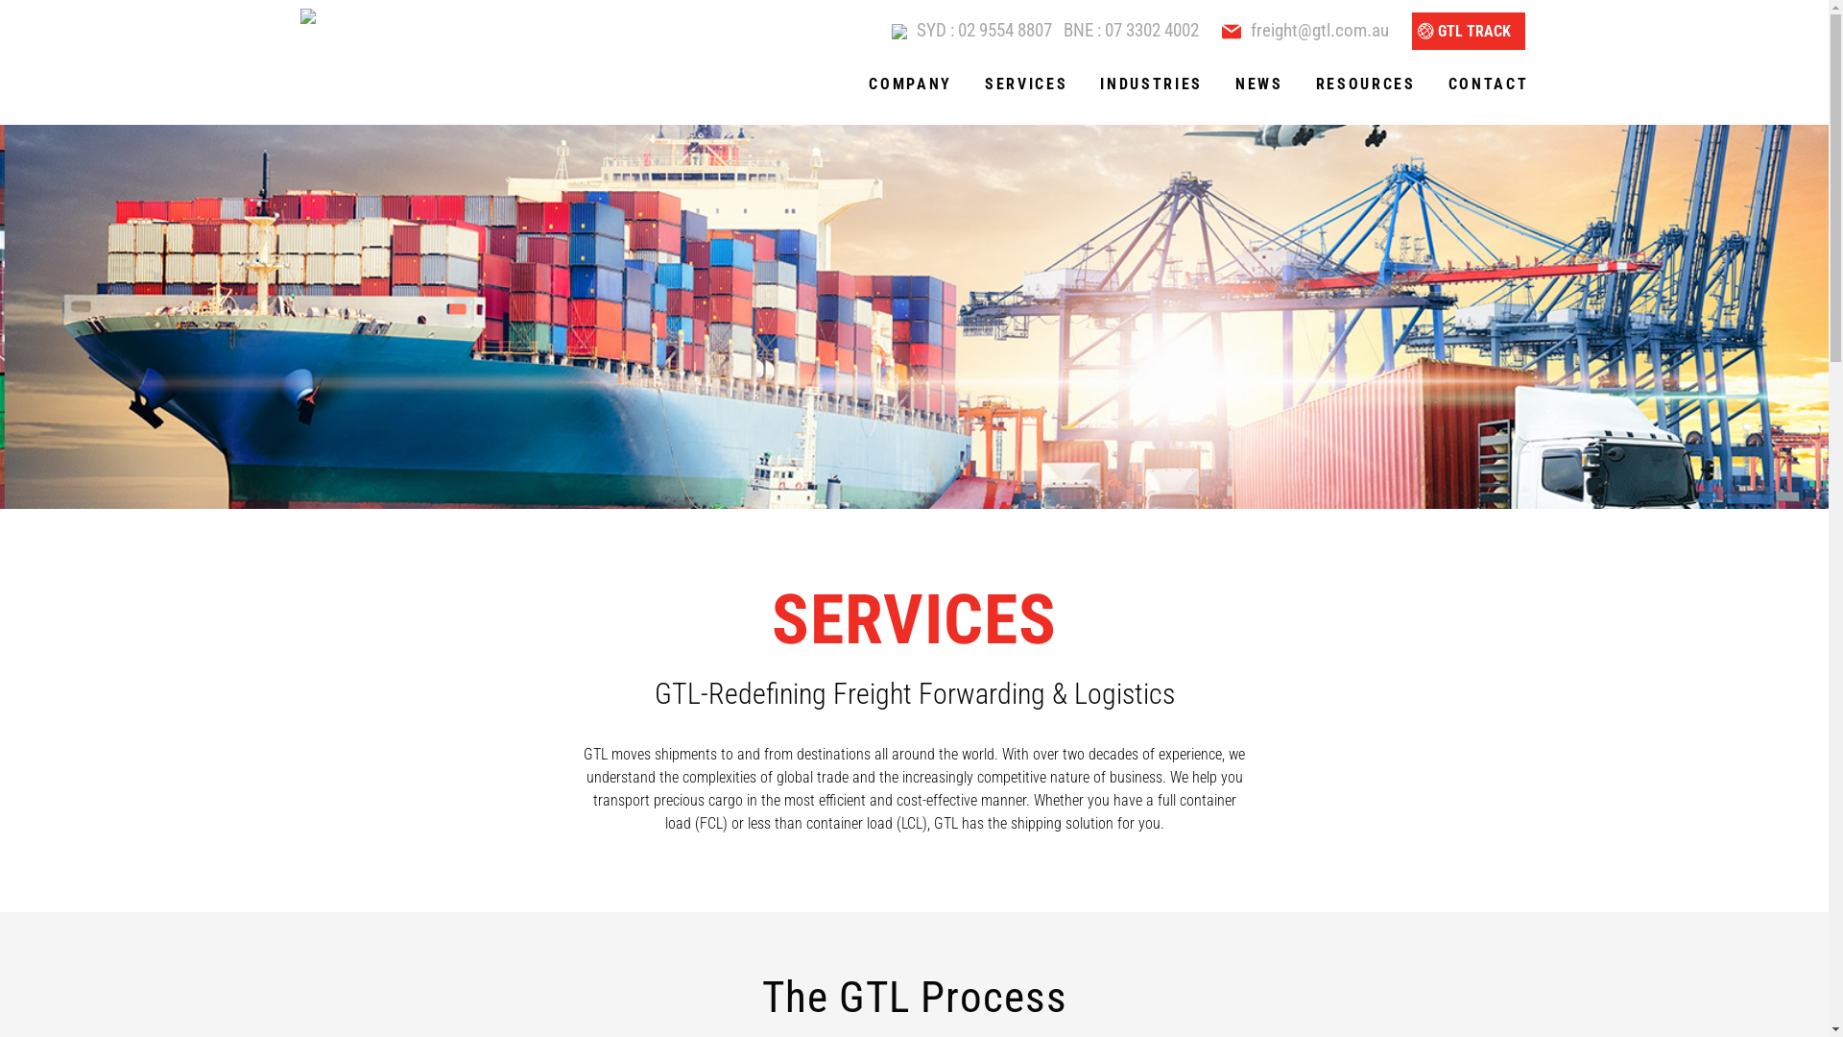  I want to click on SERVICES, so click(1026, 84).